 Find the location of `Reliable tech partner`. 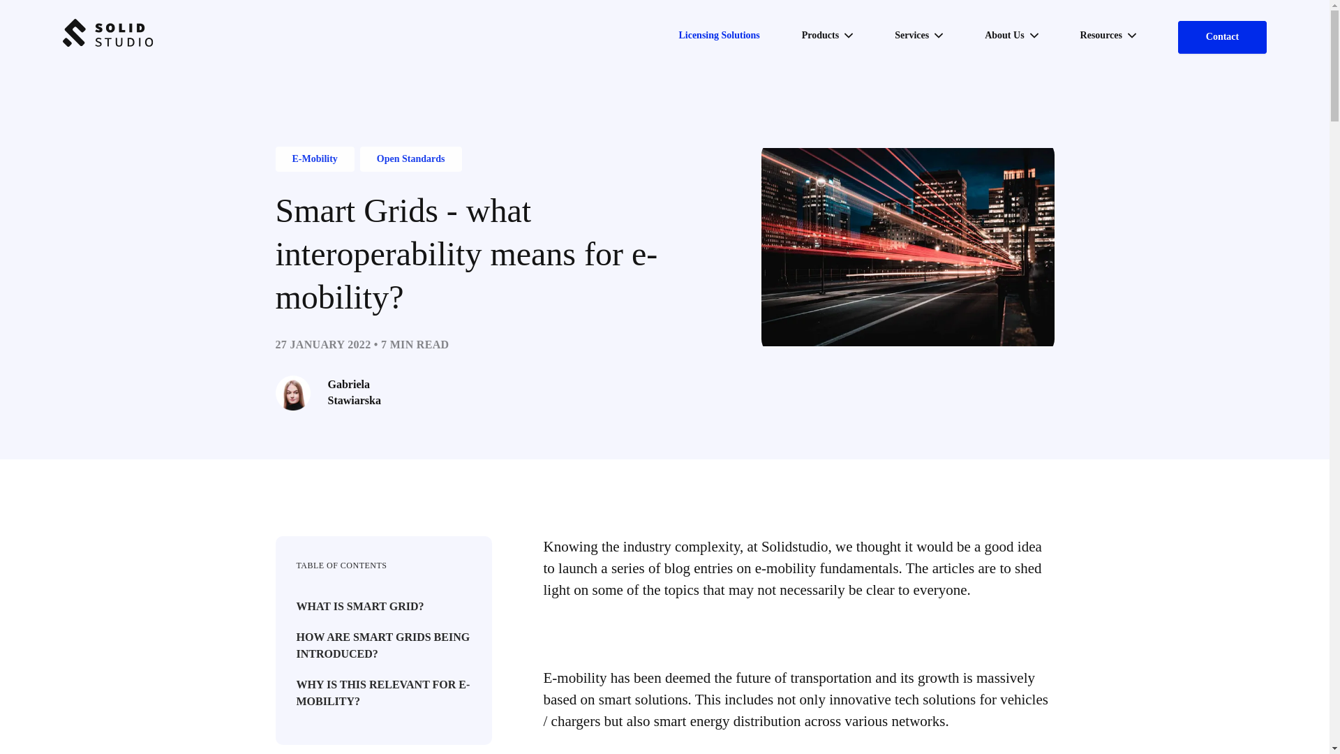

Reliable tech partner is located at coordinates (108, 32).